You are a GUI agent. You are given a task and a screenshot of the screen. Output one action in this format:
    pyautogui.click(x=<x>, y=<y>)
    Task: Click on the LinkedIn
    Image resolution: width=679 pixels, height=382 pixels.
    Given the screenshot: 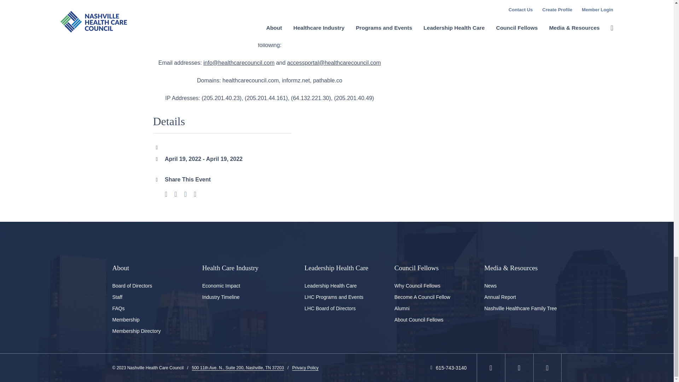 What is the action you would take?
    pyautogui.click(x=185, y=195)
    